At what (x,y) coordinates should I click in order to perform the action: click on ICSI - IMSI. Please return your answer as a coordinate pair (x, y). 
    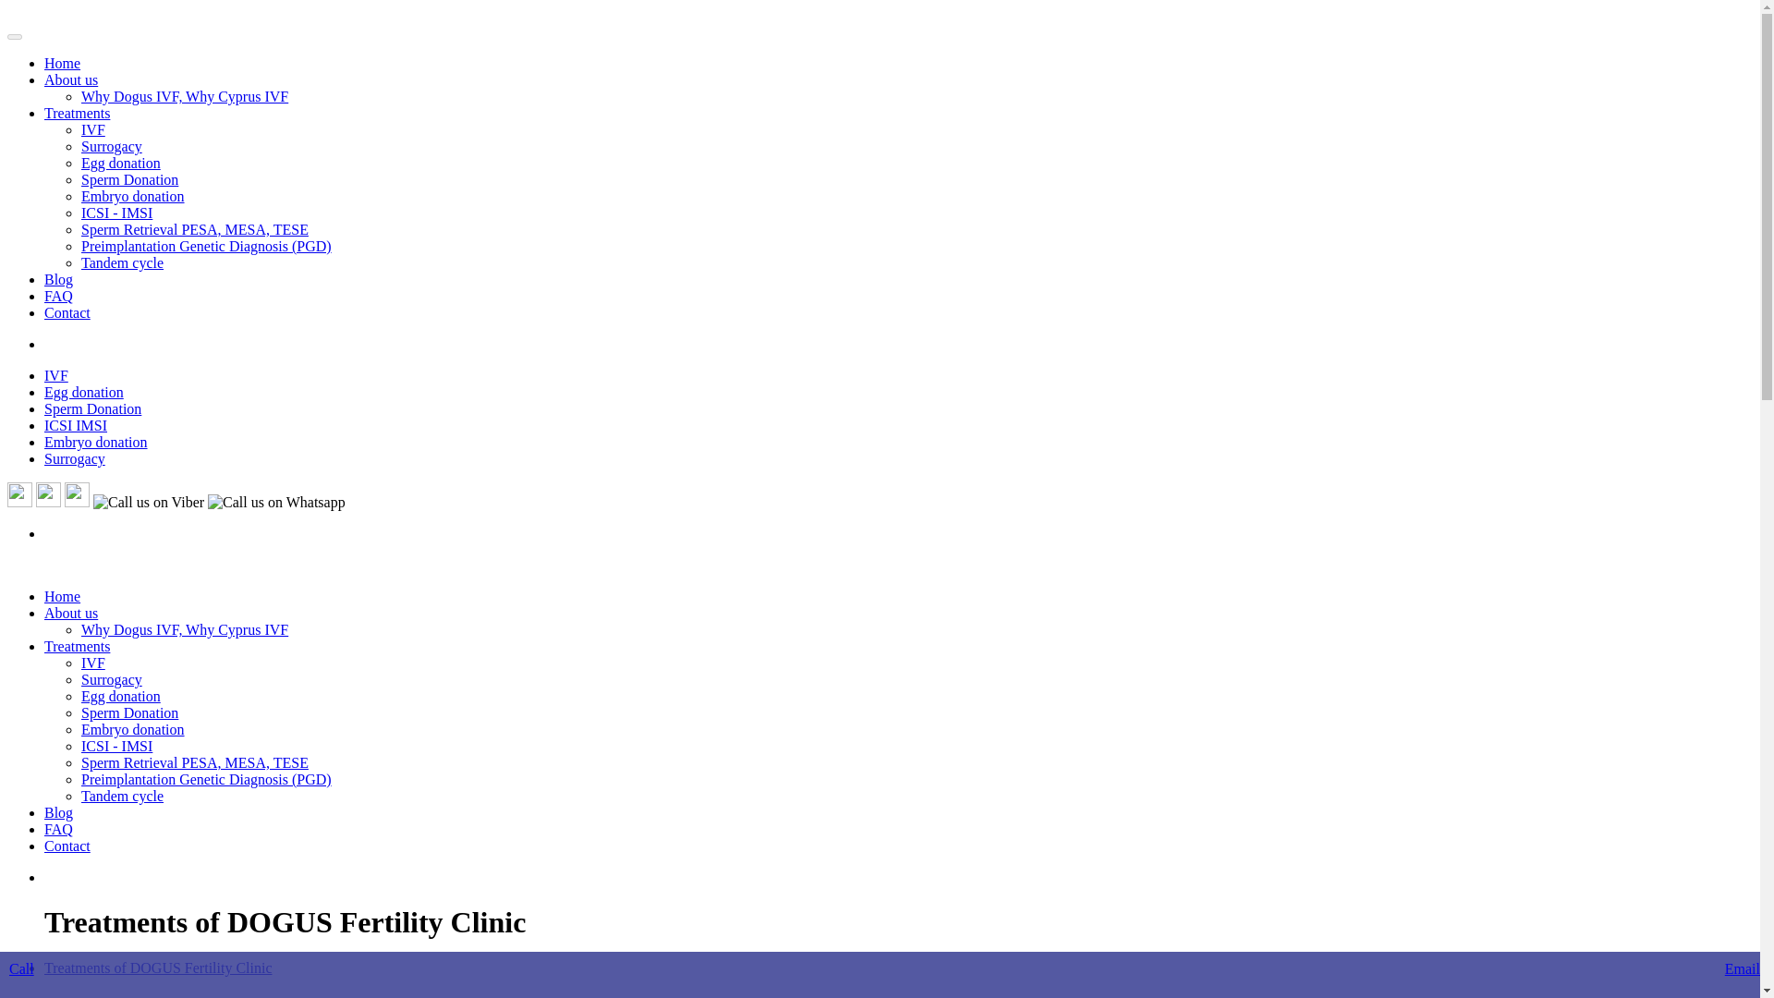
    Looking at the image, I should click on (116, 213).